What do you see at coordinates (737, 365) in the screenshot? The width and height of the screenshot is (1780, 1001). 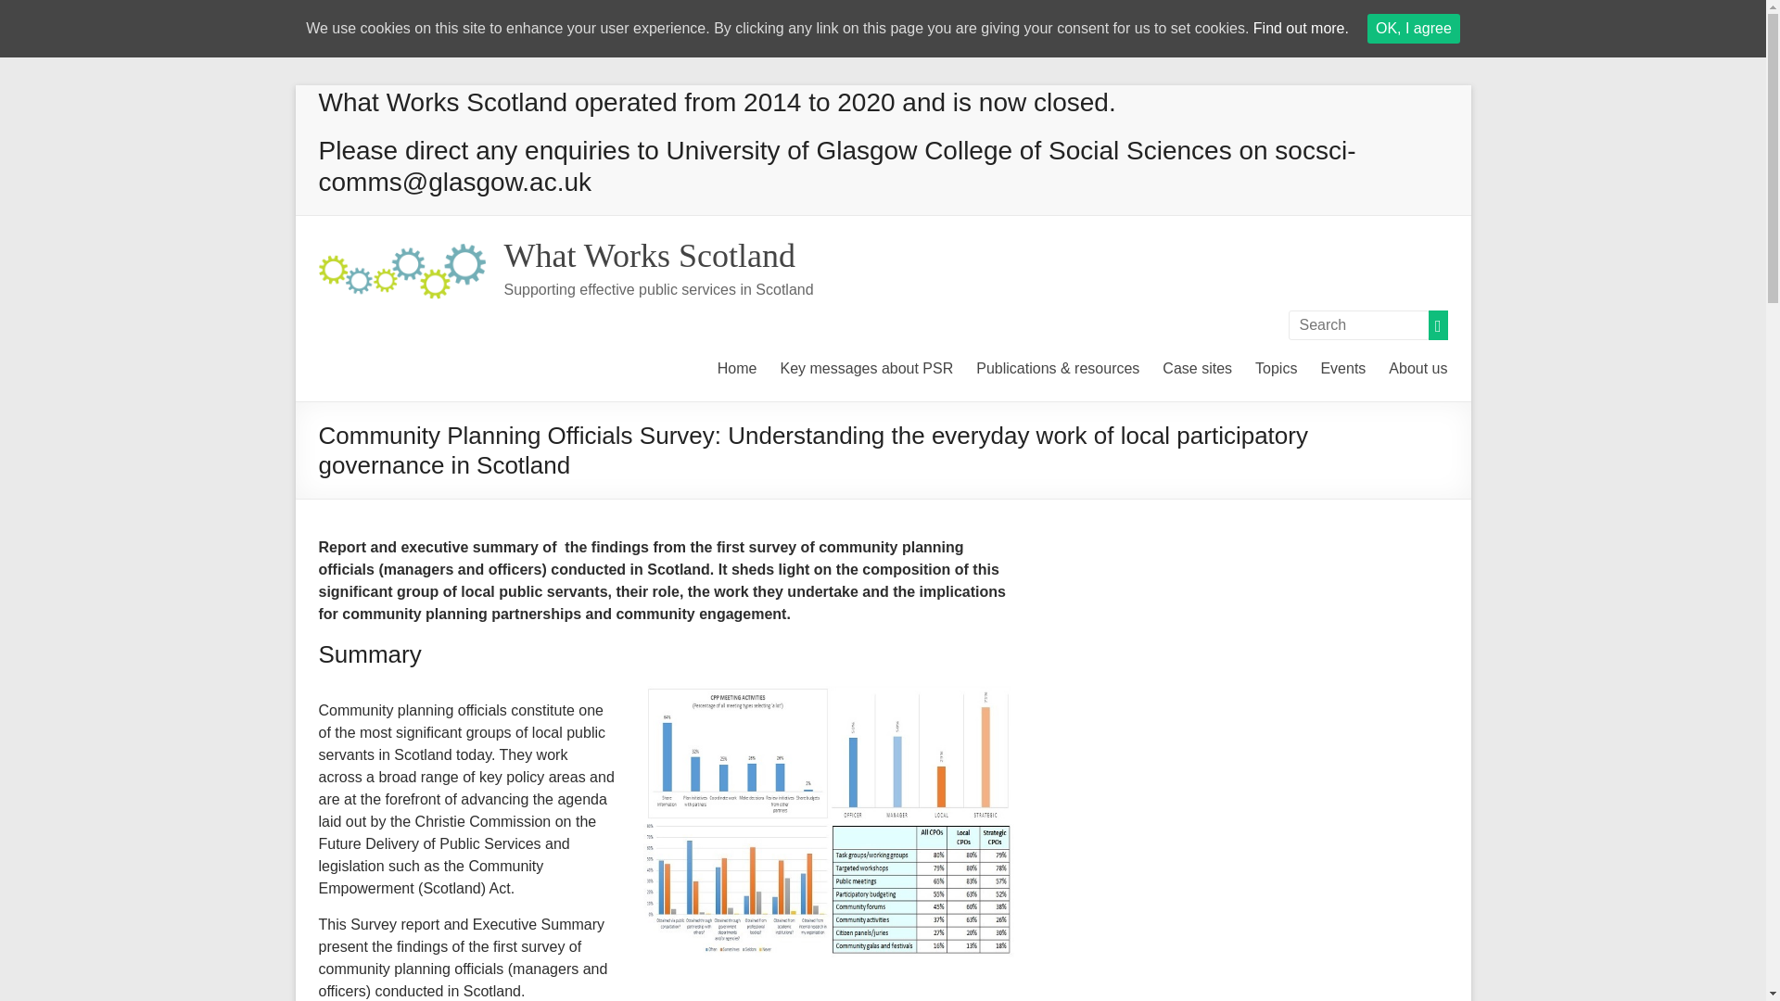 I see `Home` at bounding box center [737, 365].